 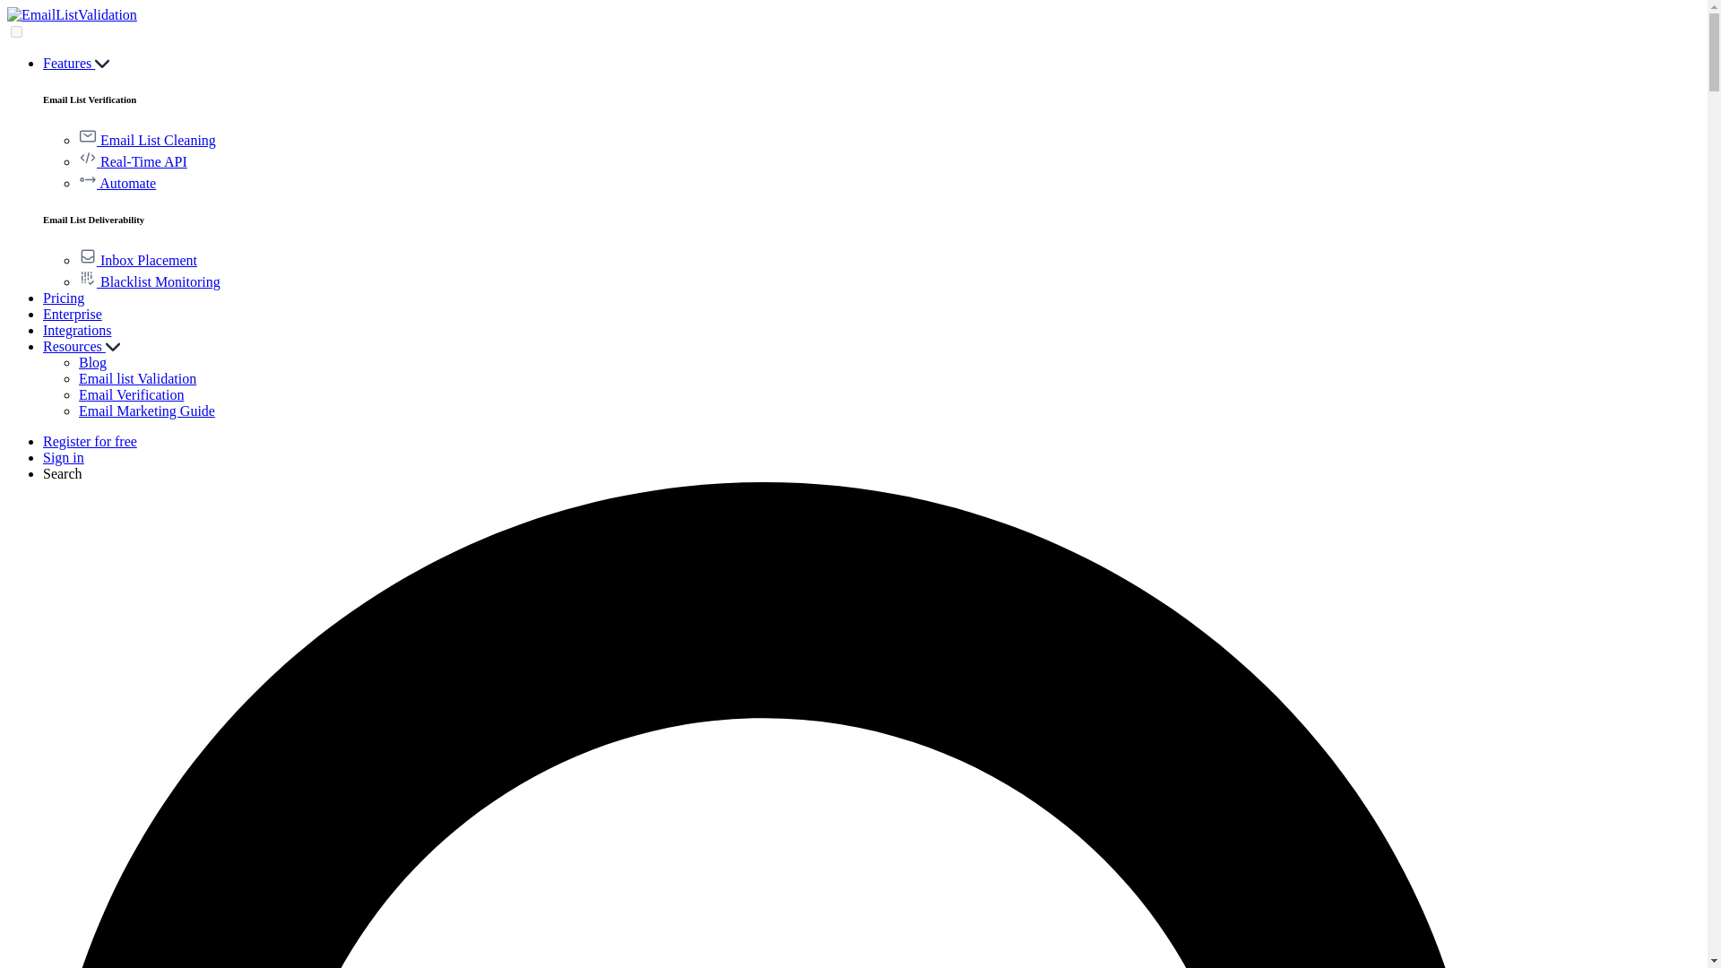 What do you see at coordinates (64, 457) in the screenshot?
I see `Sign in` at bounding box center [64, 457].